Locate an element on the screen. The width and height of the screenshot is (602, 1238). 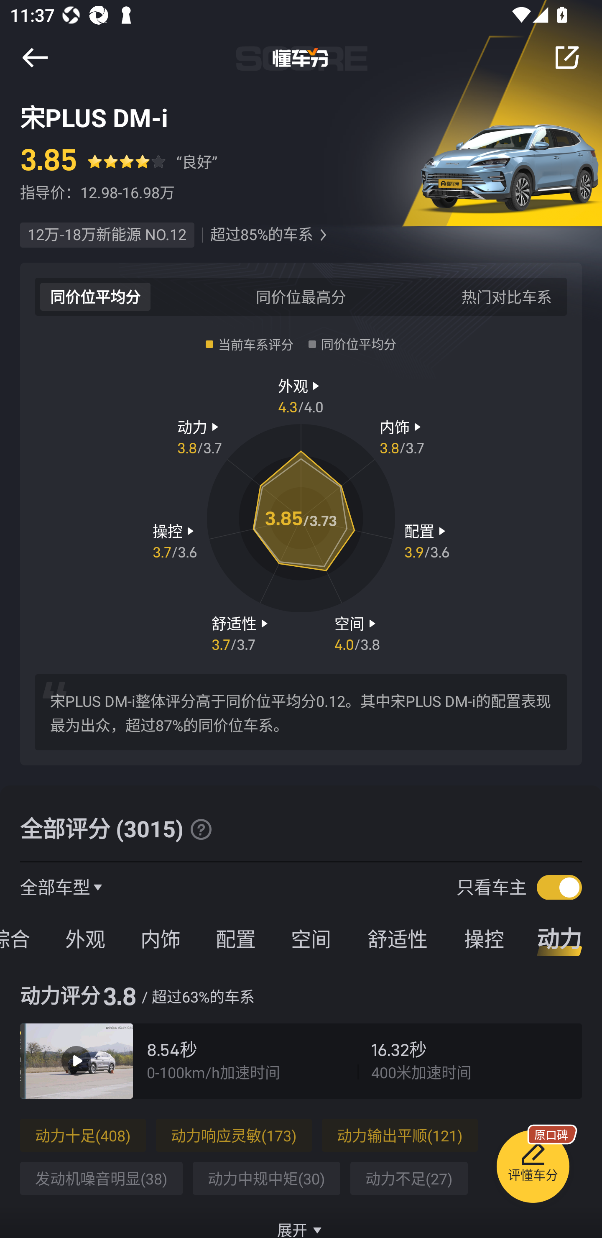
超过85%的车系 is located at coordinates (261, 235).